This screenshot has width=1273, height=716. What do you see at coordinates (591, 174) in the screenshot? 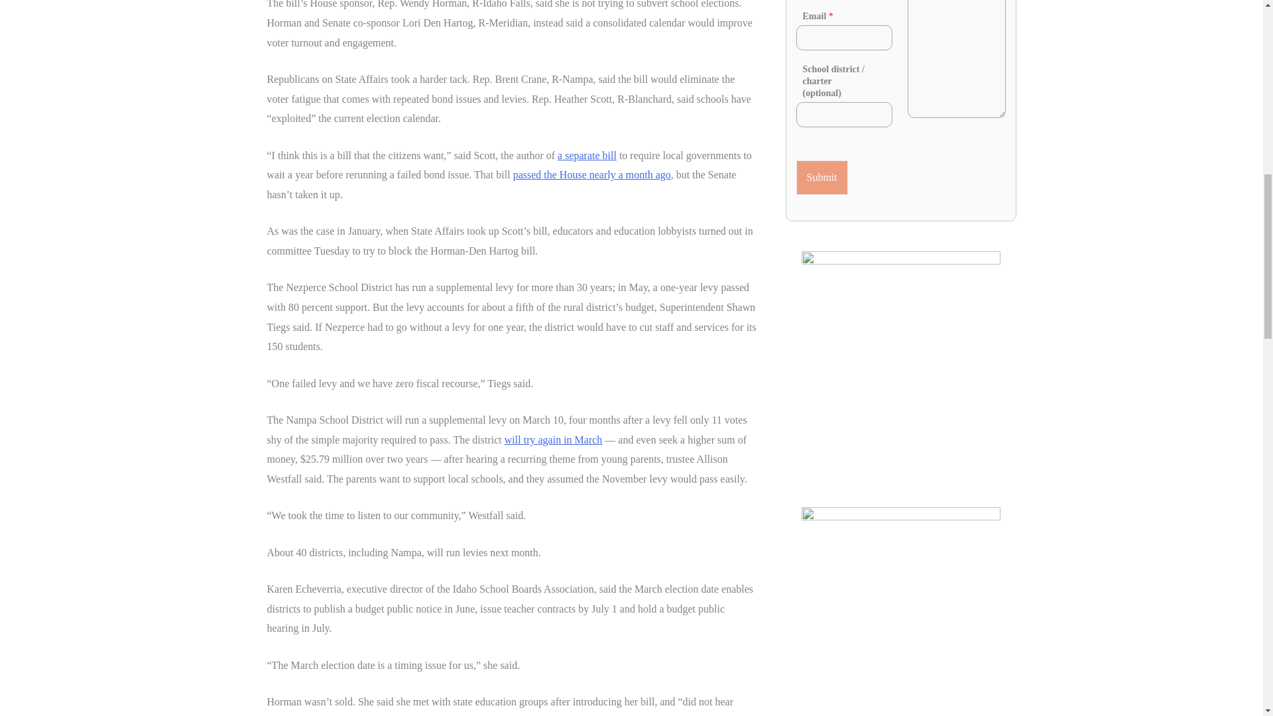
I see `passed the House nearly a month ago` at bounding box center [591, 174].